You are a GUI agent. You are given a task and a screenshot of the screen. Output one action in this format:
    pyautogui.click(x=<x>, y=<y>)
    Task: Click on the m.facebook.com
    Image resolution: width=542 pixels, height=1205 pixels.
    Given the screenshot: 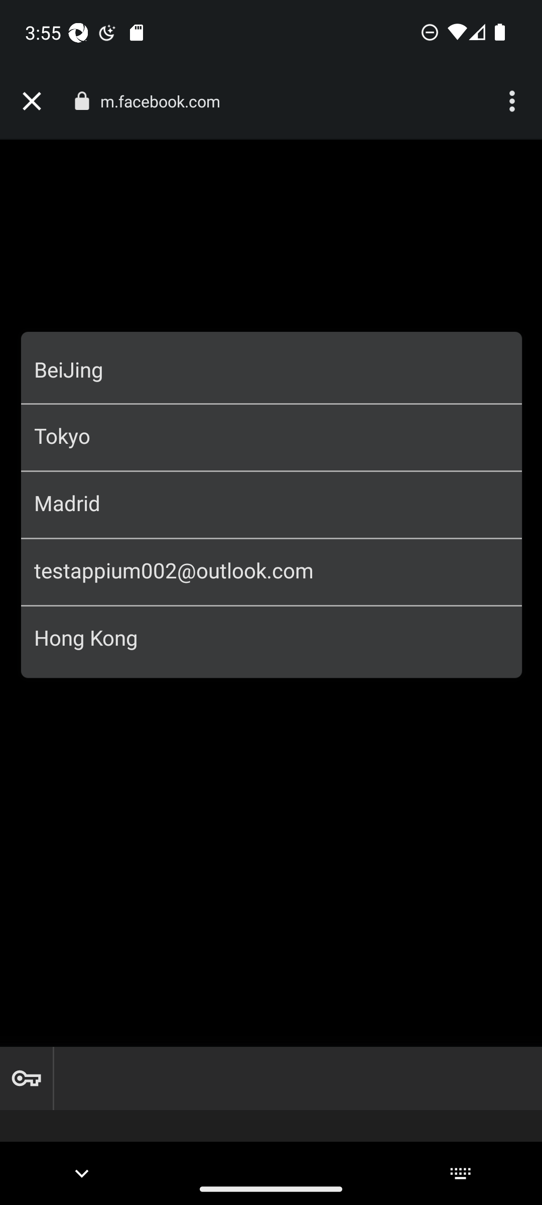 What is the action you would take?
    pyautogui.click(x=166, y=101)
    